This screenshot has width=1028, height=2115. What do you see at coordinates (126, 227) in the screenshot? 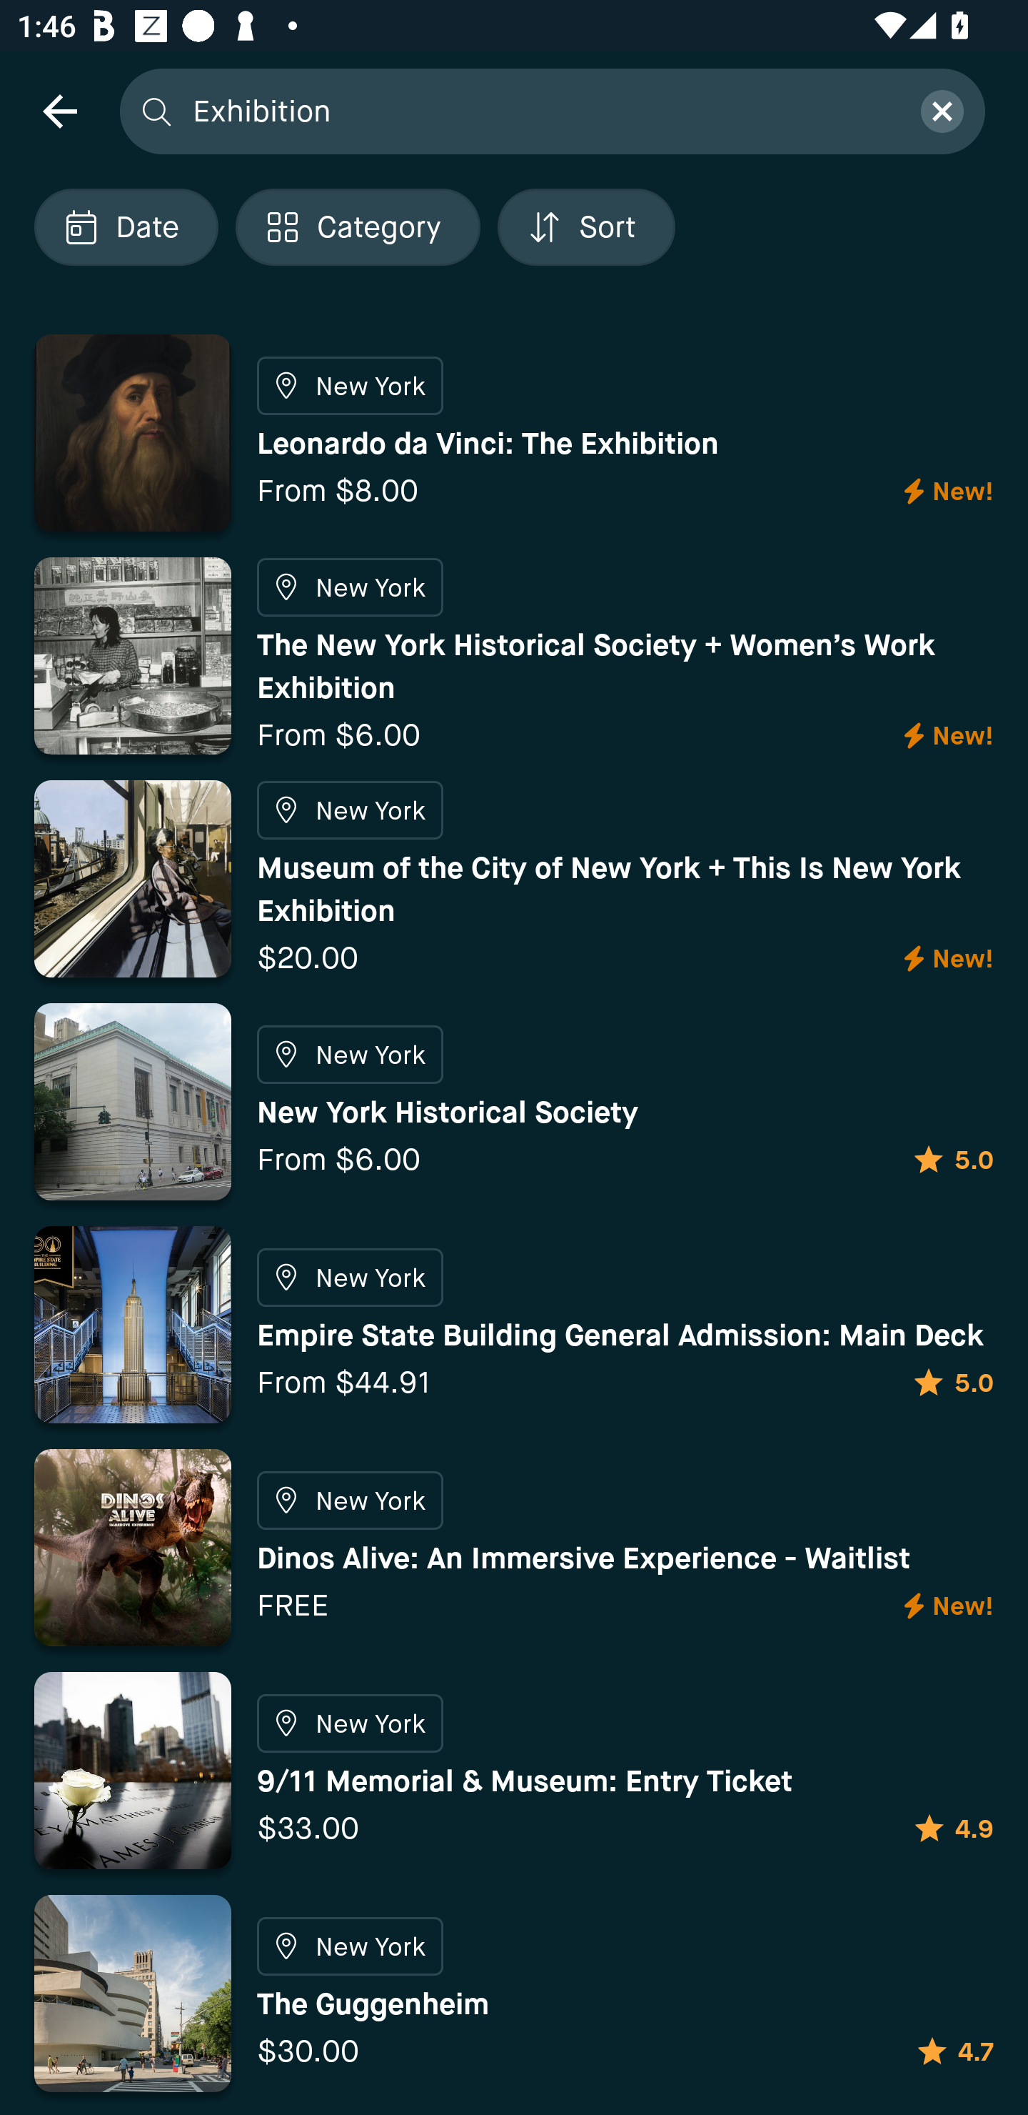
I see `Localized description Date` at bounding box center [126, 227].